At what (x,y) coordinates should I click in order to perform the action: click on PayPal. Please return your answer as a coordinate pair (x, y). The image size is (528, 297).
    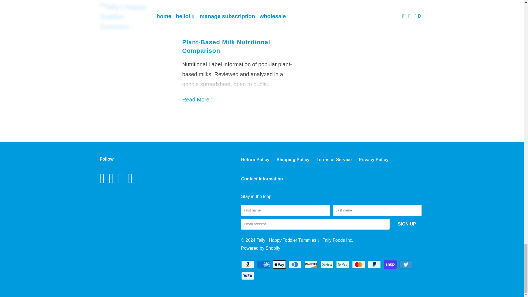
    Looking at the image, I should click on (375, 265).